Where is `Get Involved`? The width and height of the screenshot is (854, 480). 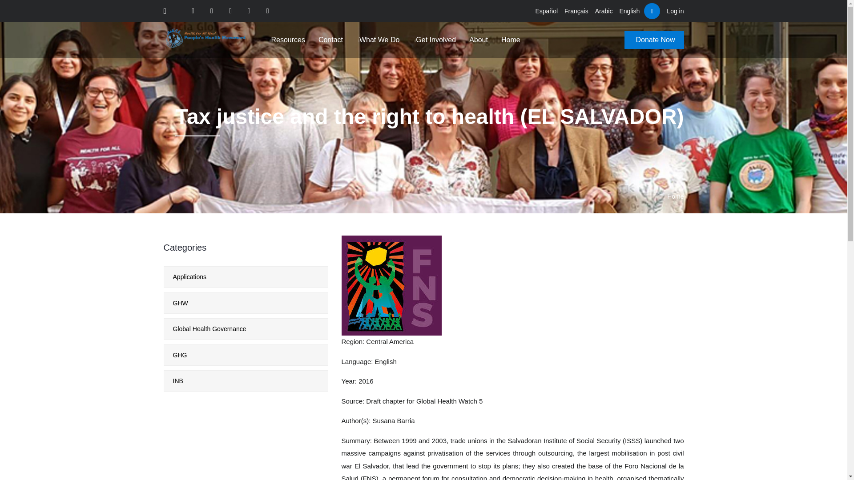
Get Involved is located at coordinates (434, 40).